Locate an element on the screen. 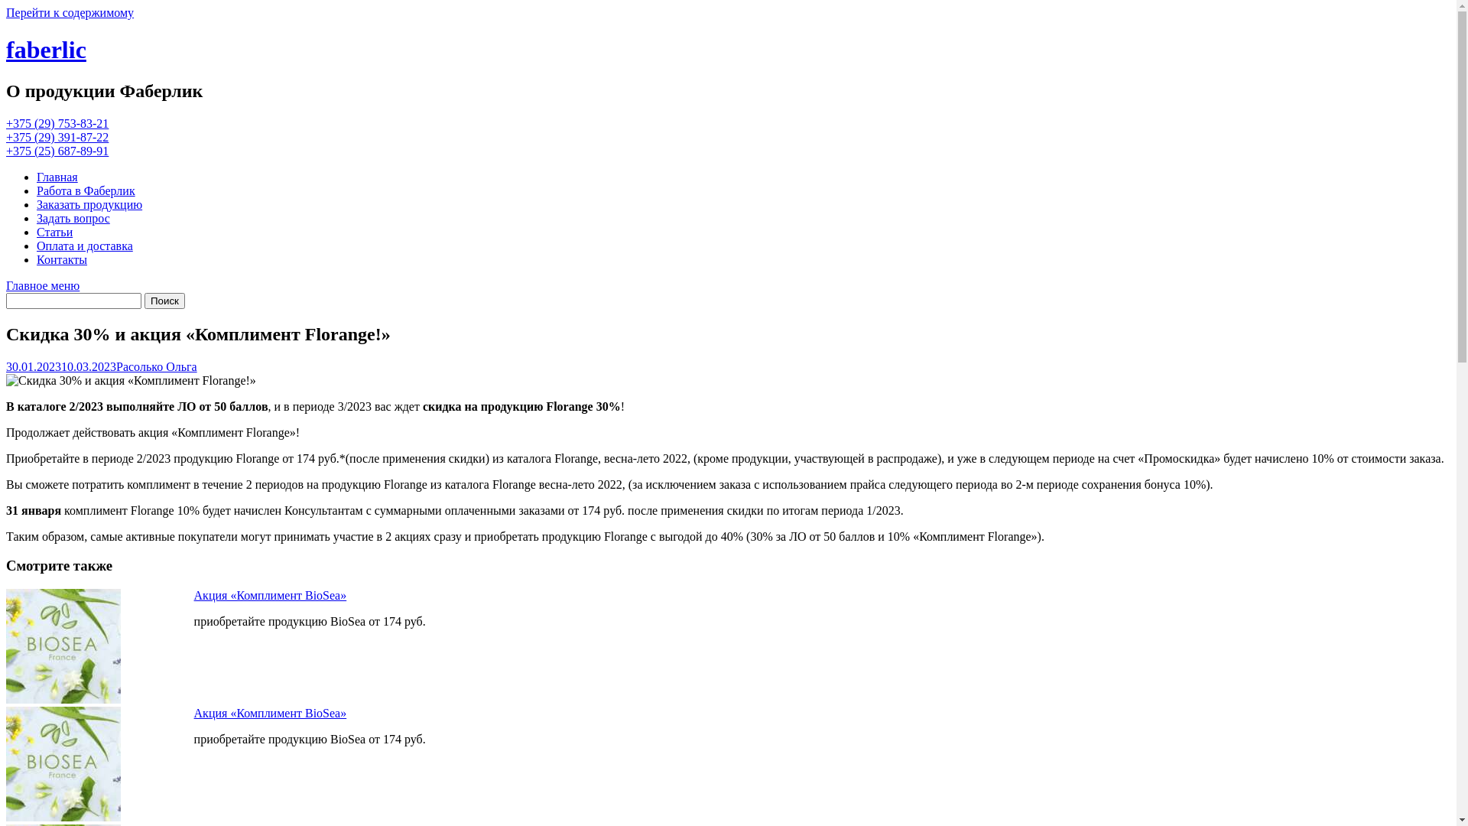 The width and height of the screenshot is (1468, 826). faberlic is located at coordinates (46, 50).